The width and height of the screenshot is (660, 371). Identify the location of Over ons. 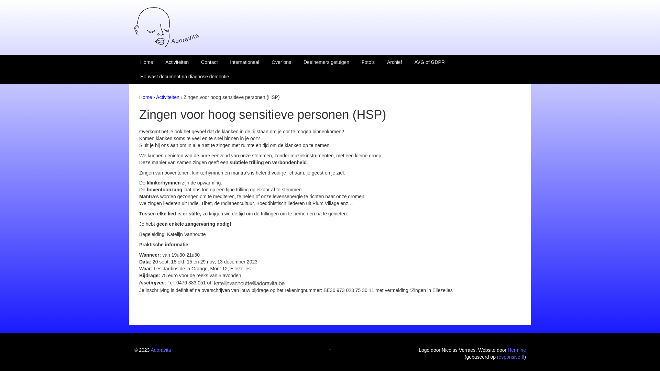
(281, 62).